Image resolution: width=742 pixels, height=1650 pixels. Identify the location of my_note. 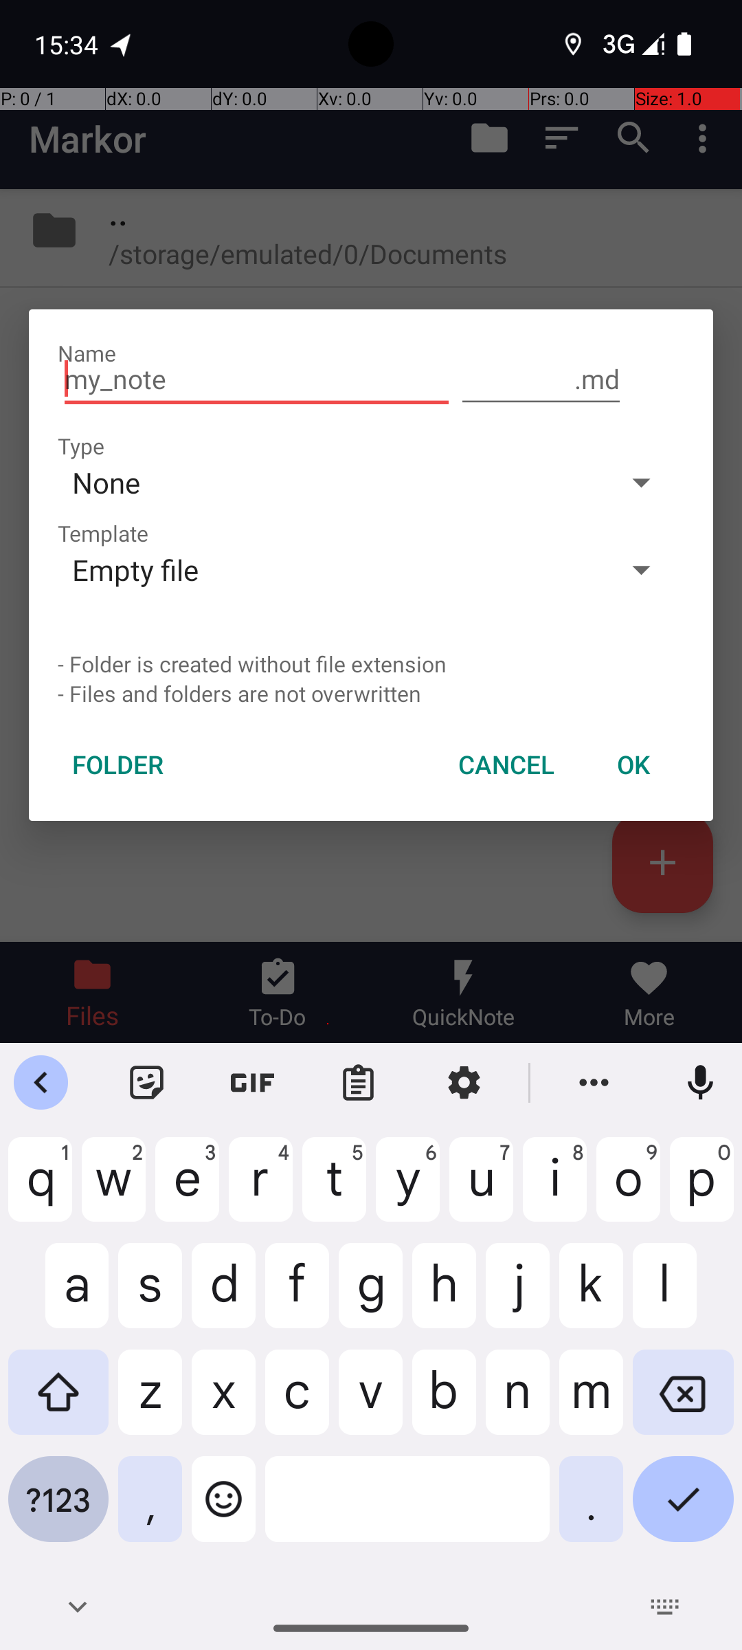
(257, 379).